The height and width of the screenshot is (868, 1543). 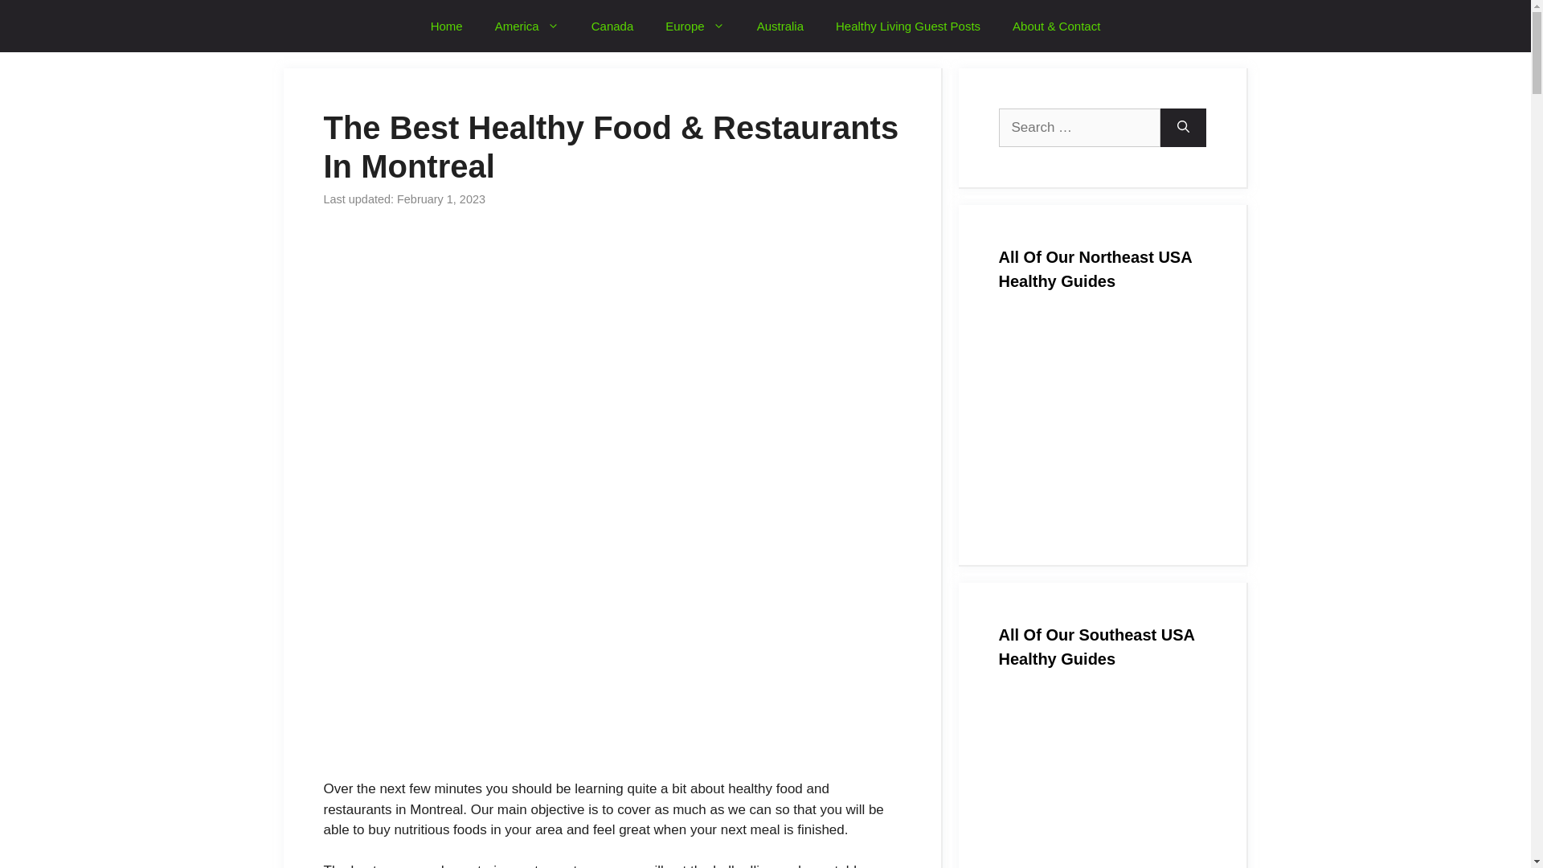 I want to click on Healthy Living Guest Posts, so click(x=908, y=26).